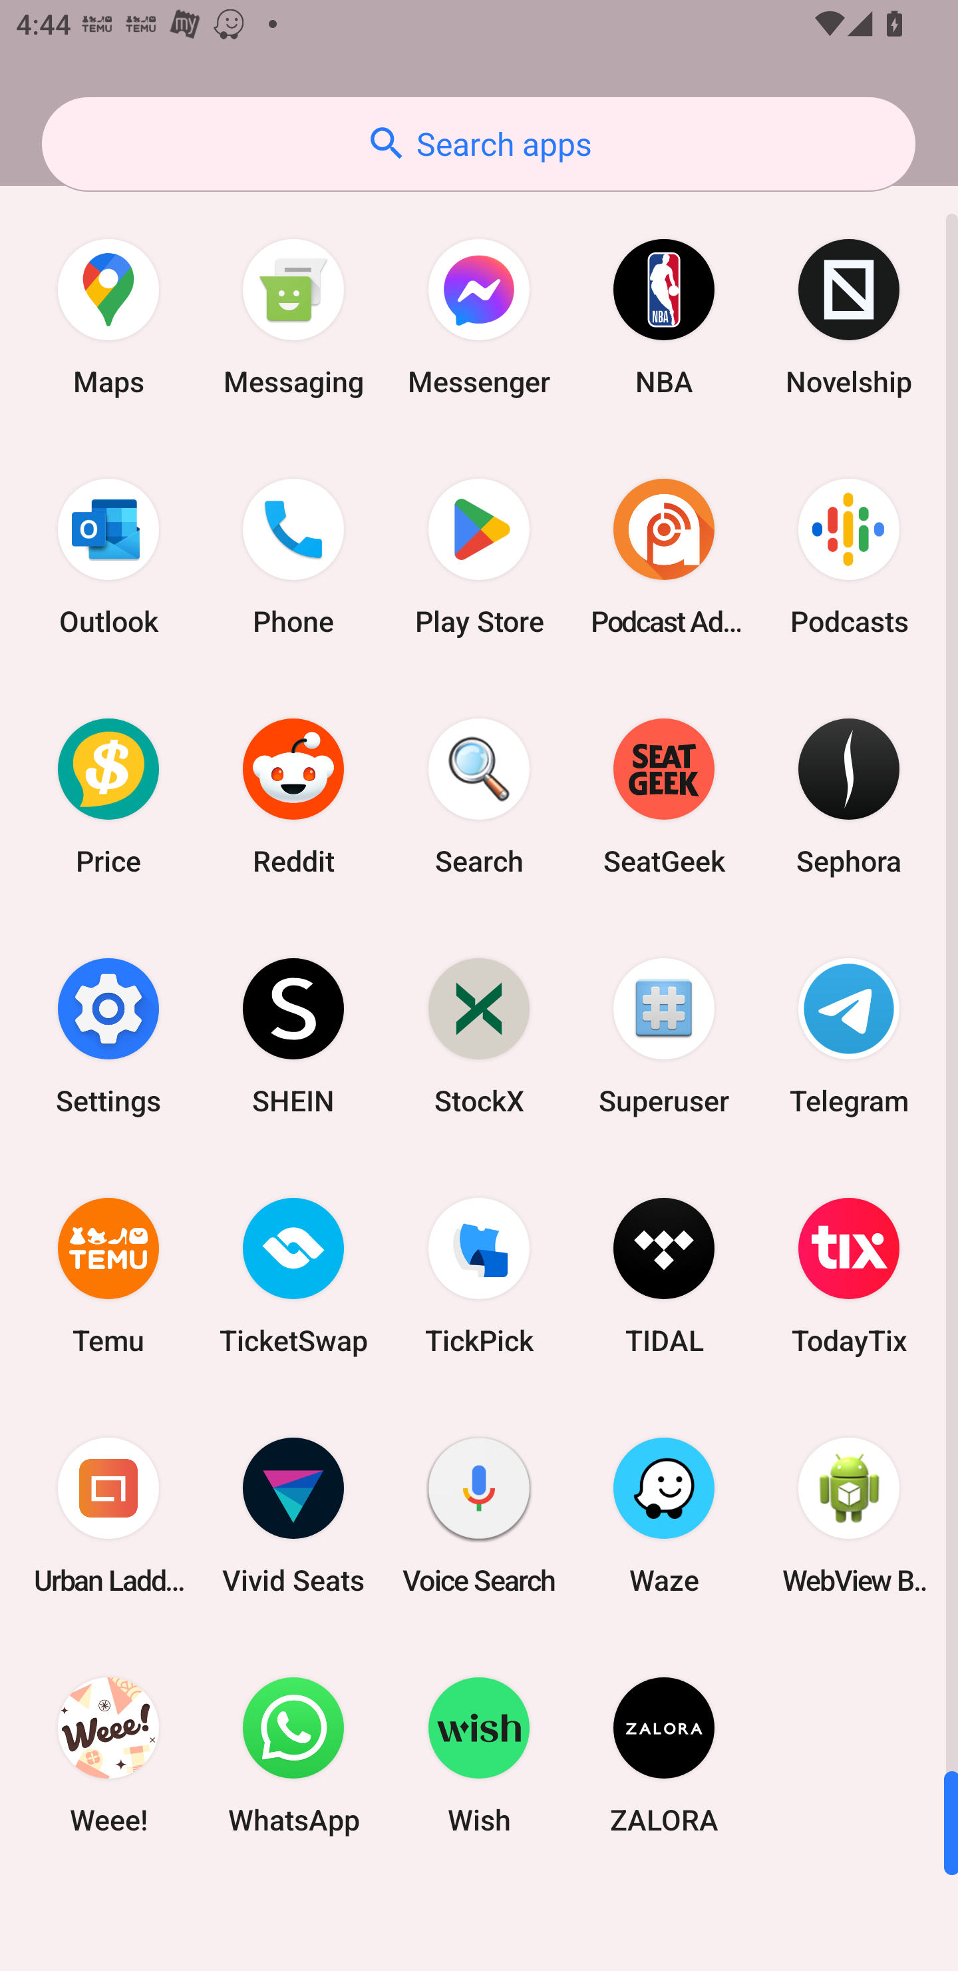 Image resolution: width=958 pixels, height=1971 pixels. Describe the element at coordinates (293, 317) in the screenshot. I see `Messaging` at that location.